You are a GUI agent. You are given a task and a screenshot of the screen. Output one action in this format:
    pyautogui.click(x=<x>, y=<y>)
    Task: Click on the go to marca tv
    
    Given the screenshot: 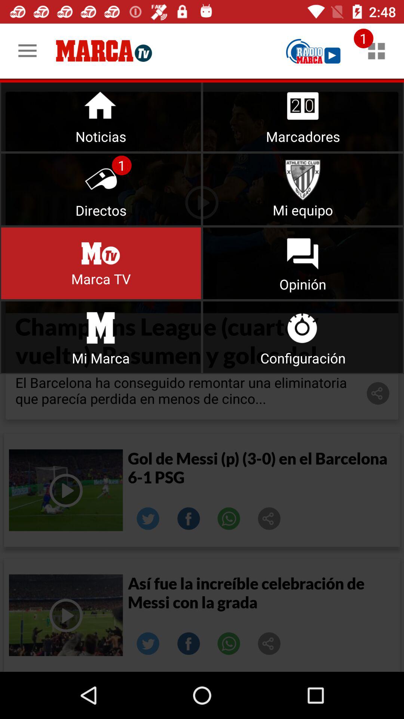 What is the action you would take?
    pyautogui.click(x=101, y=263)
    